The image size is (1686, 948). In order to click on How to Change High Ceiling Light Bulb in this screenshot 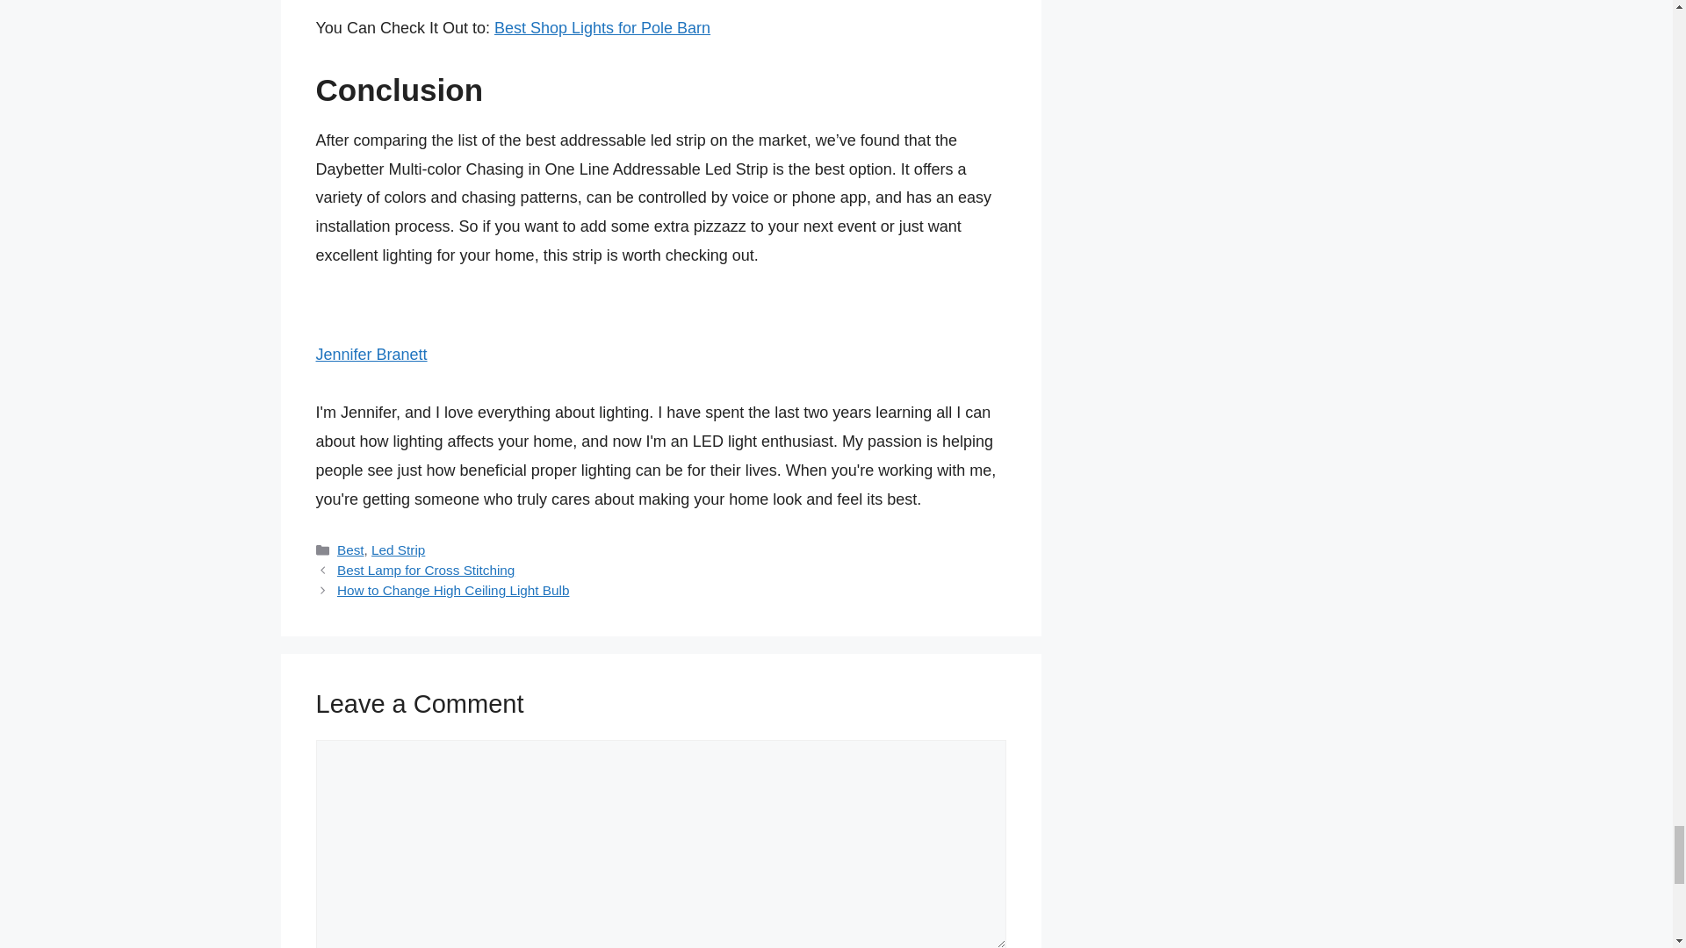, I will do `click(453, 590)`.